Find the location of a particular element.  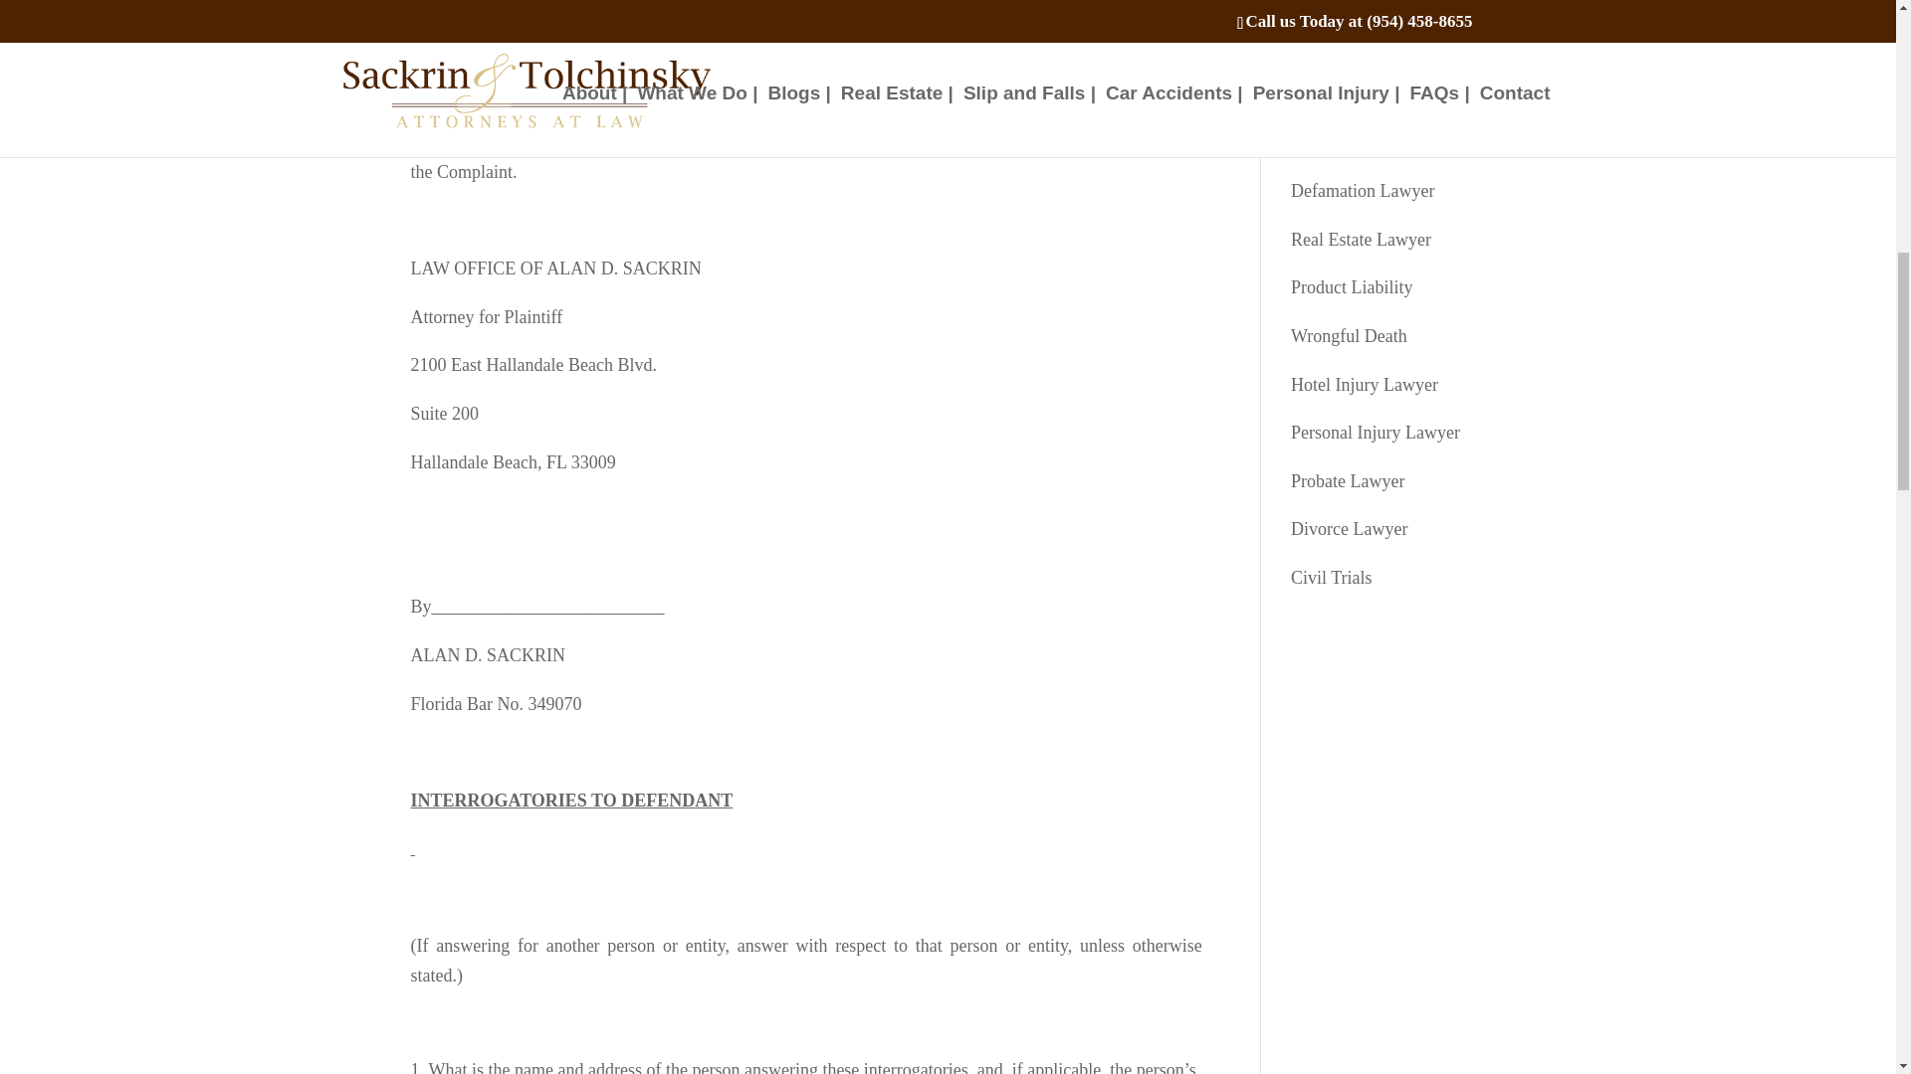

Defamation Lawyer is located at coordinates (1363, 191).